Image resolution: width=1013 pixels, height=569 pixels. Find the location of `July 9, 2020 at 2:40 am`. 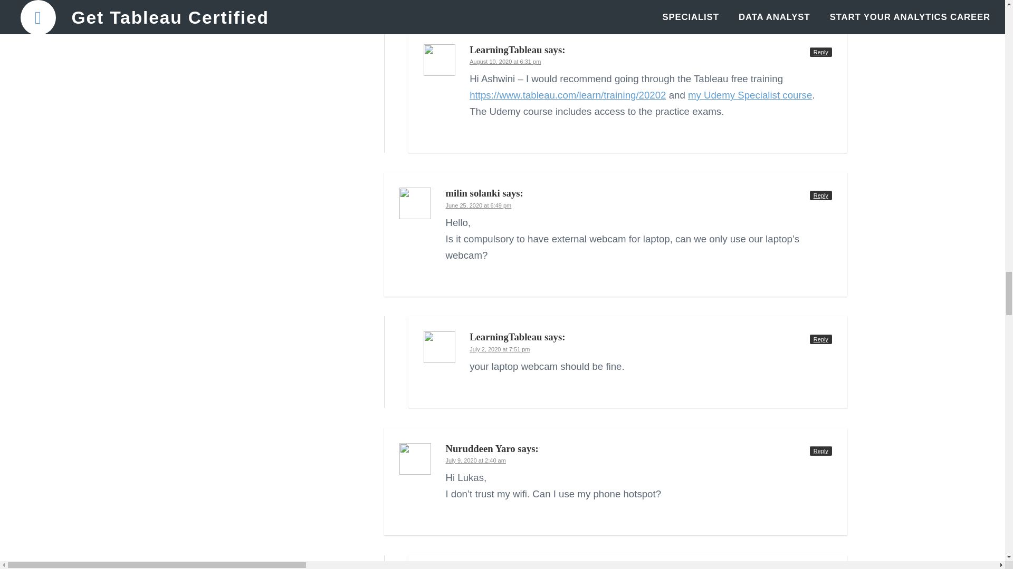

July 9, 2020 at 2:40 am is located at coordinates (475, 460).